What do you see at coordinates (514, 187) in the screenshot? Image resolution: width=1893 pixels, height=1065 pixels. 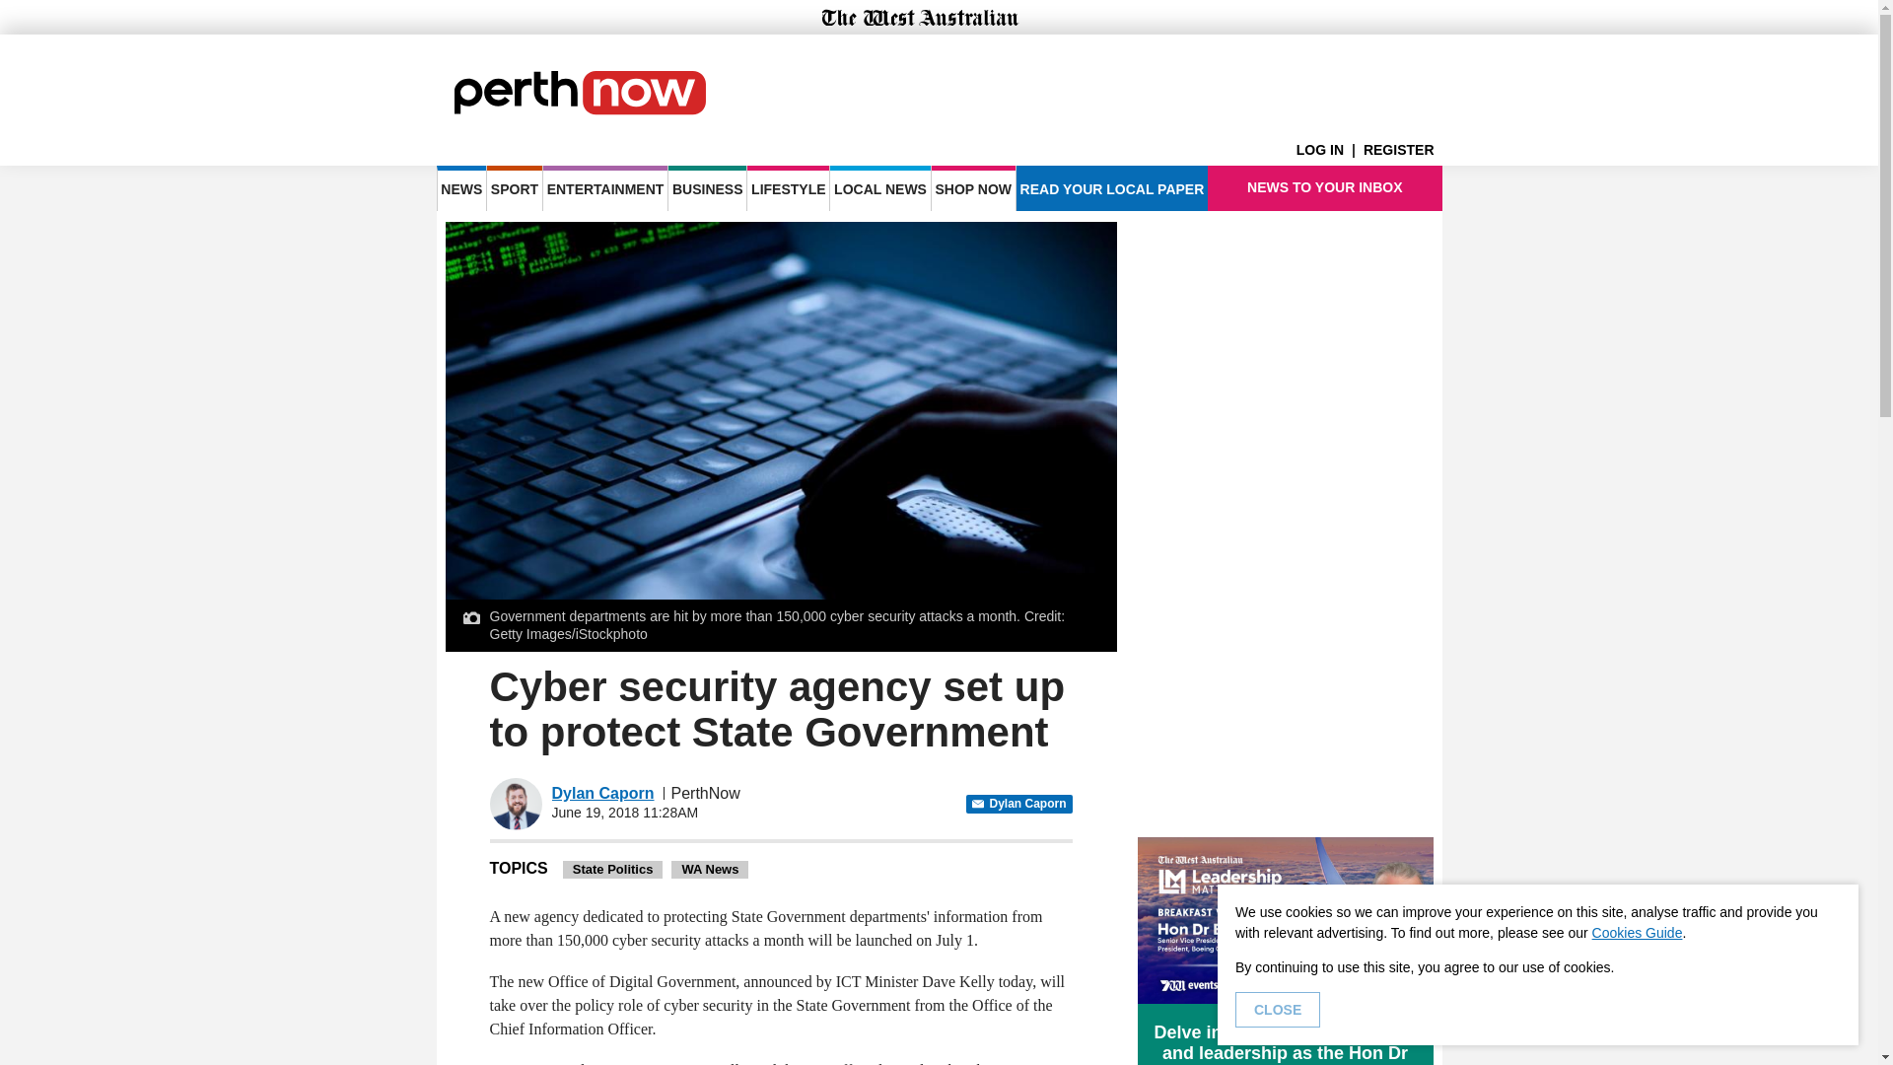 I see `SPORT` at bounding box center [514, 187].